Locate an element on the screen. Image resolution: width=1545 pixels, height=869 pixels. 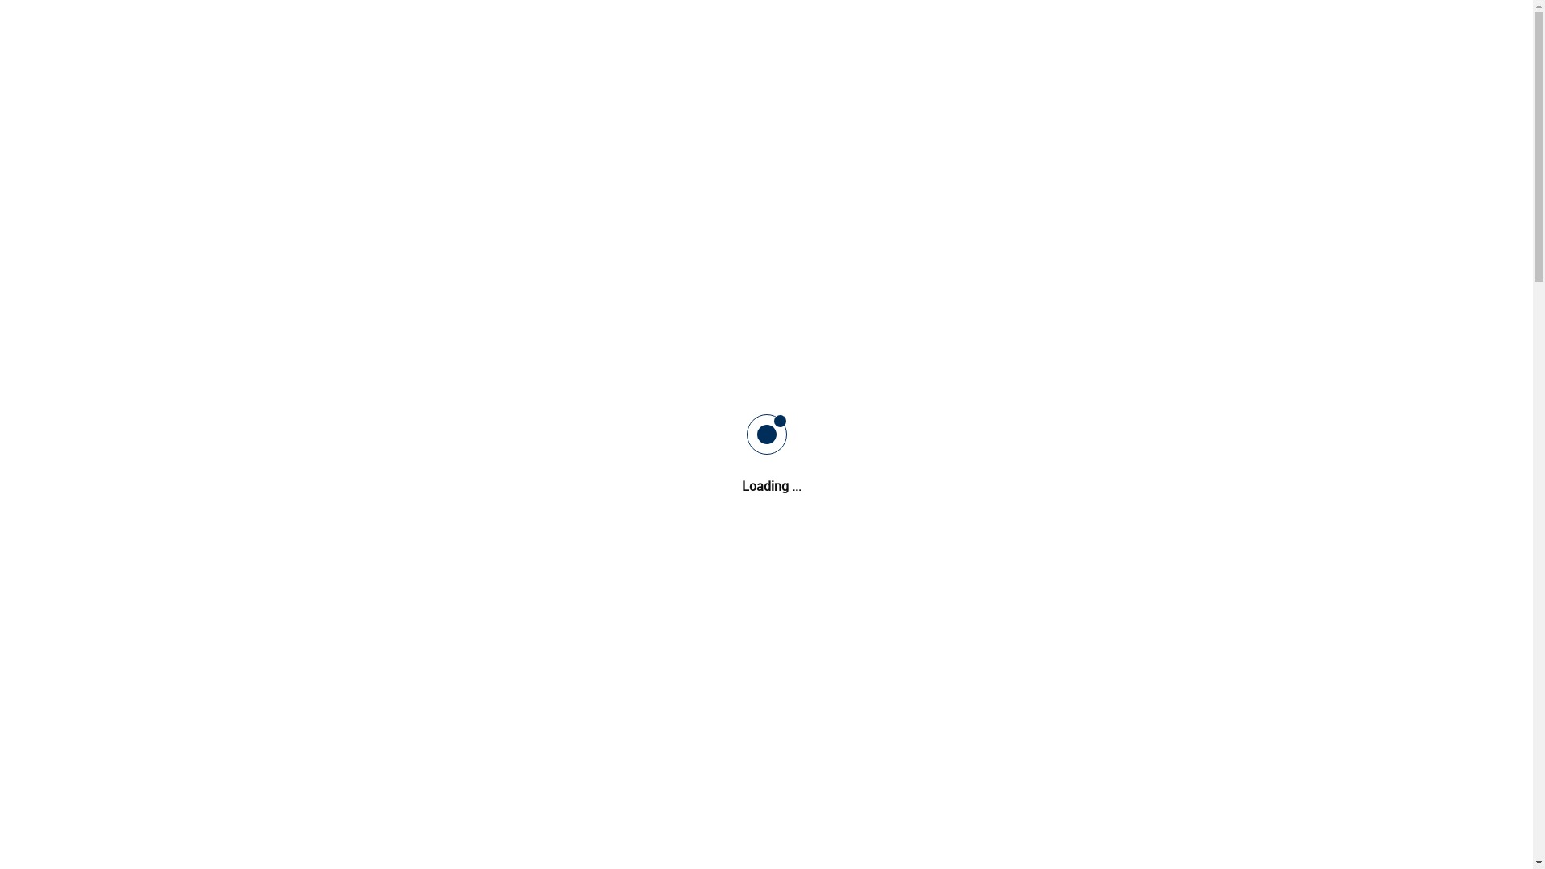
ABOUT is located at coordinates (599, 138).